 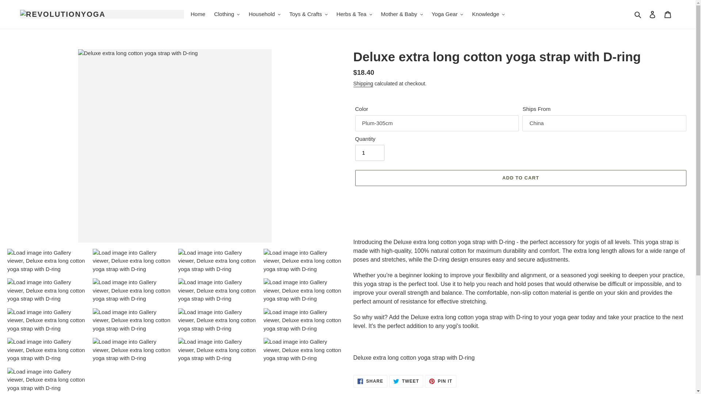 I want to click on Home, so click(x=198, y=14).